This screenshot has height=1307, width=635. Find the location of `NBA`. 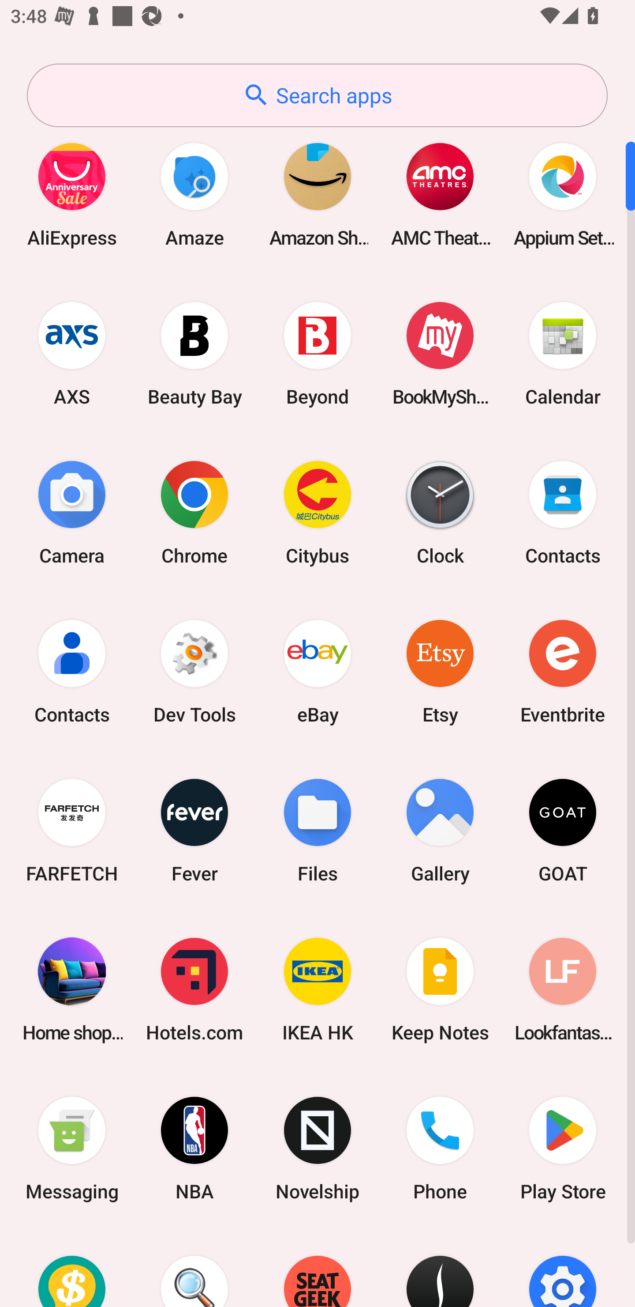

NBA is located at coordinates (194, 1149).